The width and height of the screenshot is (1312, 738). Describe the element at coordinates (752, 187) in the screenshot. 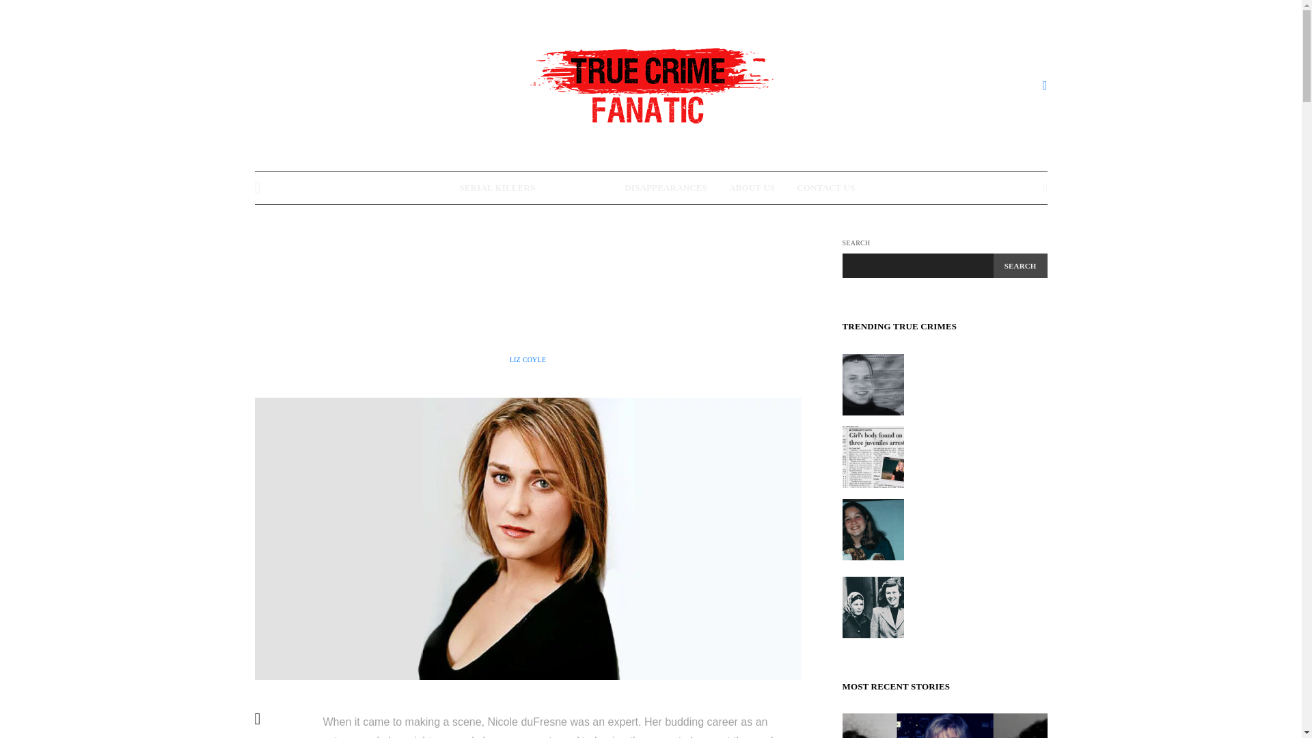

I see `ABOUT US` at that location.